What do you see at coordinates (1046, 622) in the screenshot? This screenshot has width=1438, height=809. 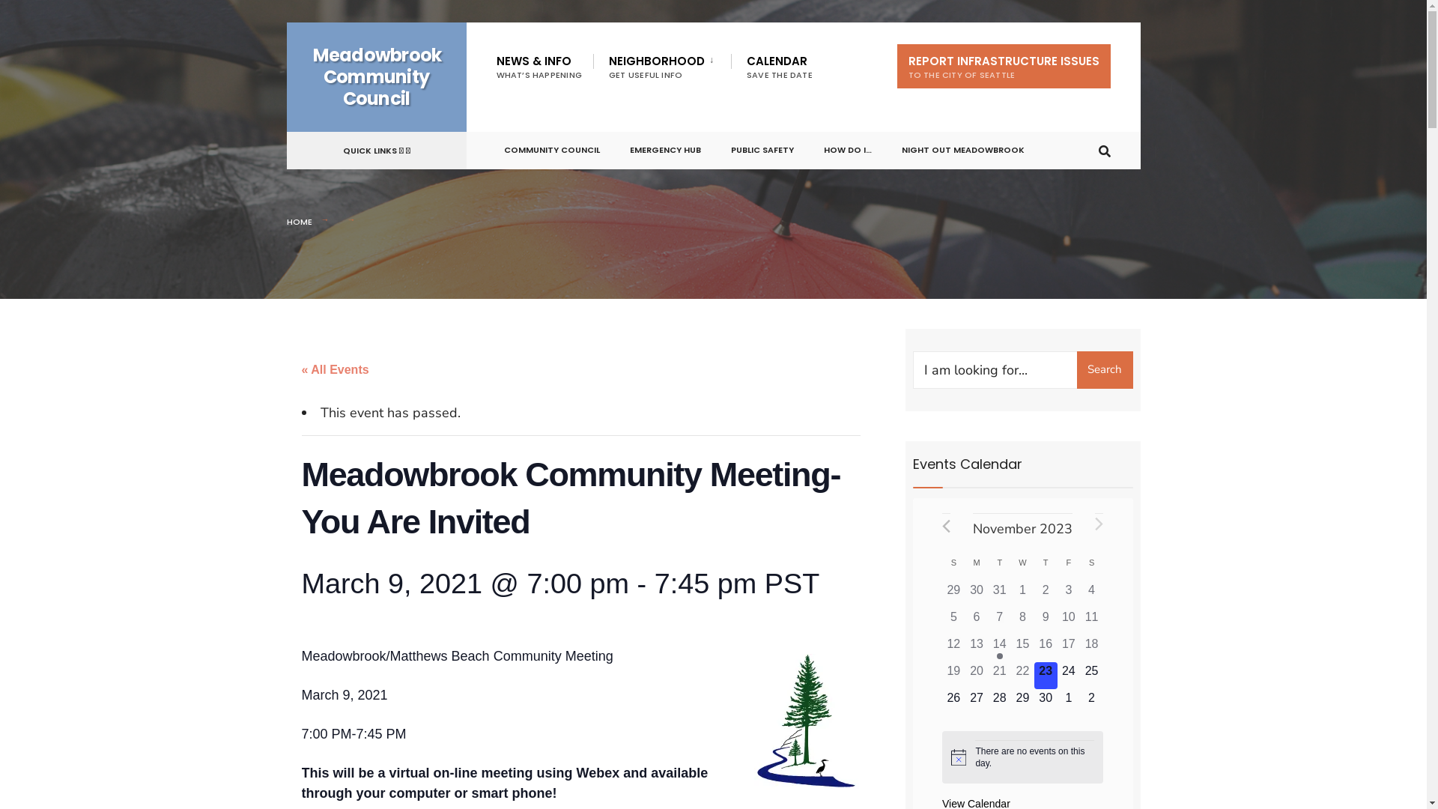 I see `0 events,
9` at bounding box center [1046, 622].